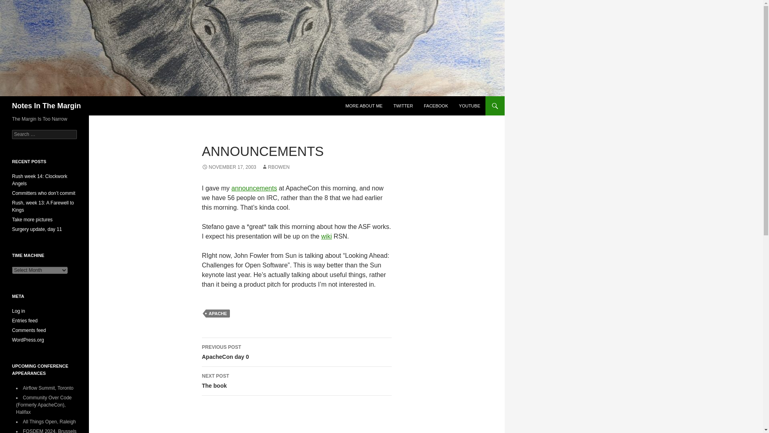  I want to click on Entries feed, so click(25, 320).